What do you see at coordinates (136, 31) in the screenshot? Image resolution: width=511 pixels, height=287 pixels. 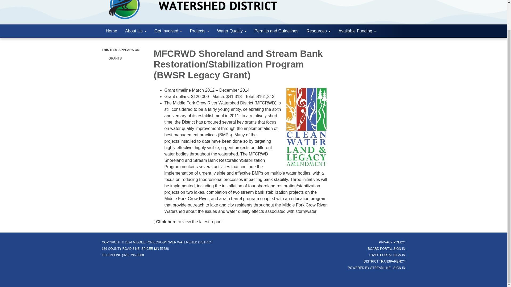 I see `About Us` at bounding box center [136, 31].